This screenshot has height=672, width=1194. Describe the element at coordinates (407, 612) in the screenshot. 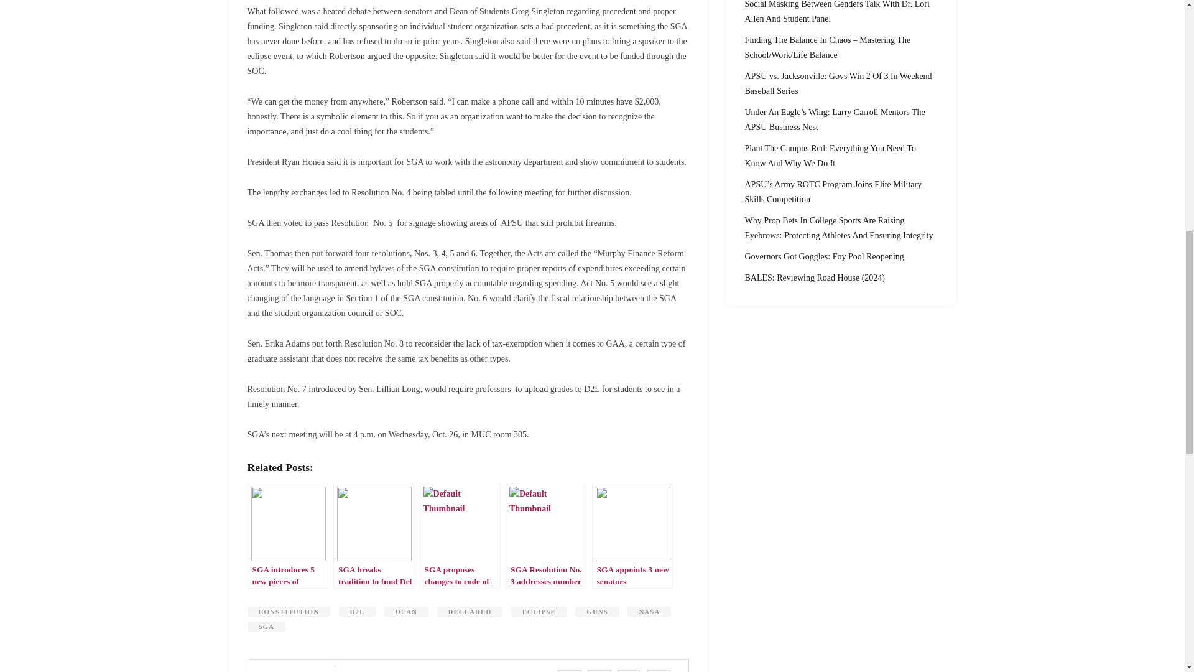

I see `DEAN` at that location.